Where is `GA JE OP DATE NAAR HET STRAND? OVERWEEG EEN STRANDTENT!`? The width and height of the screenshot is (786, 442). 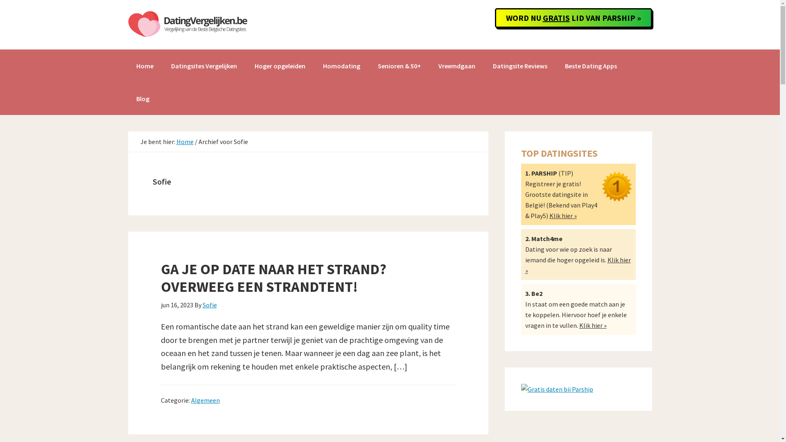 GA JE OP DATE NAAR HET STRAND? OVERWEEG EEN STRANDTENT! is located at coordinates (273, 277).